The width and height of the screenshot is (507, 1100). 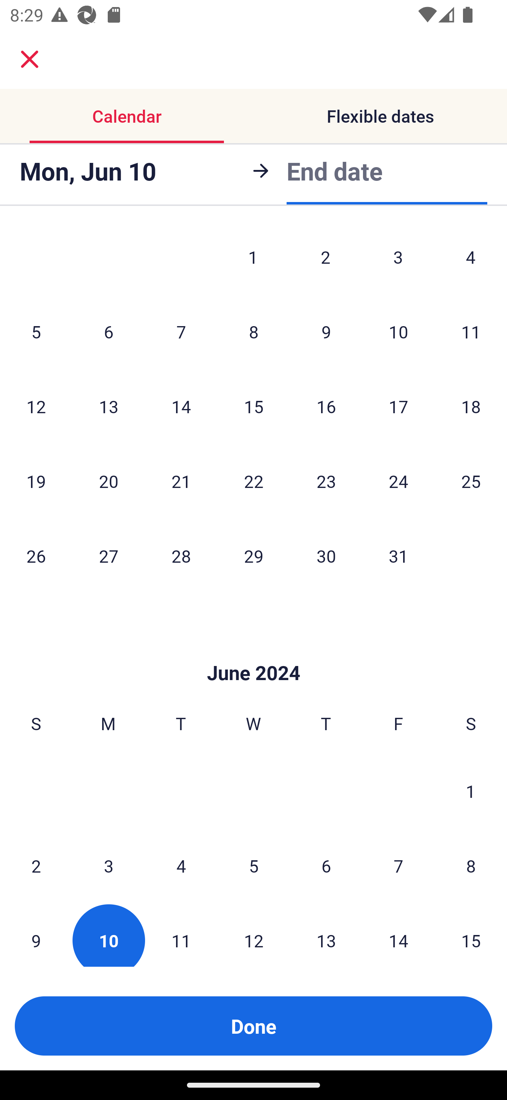 I want to click on 16 Thursday, May 16, 2024, so click(x=326, y=406).